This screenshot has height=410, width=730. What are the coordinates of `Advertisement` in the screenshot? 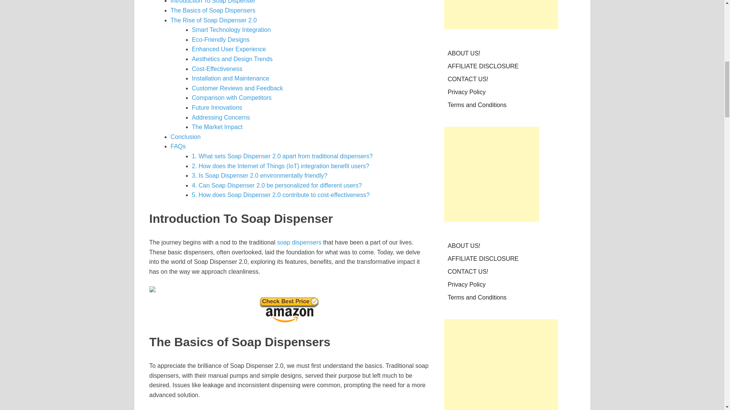 It's located at (501, 14).